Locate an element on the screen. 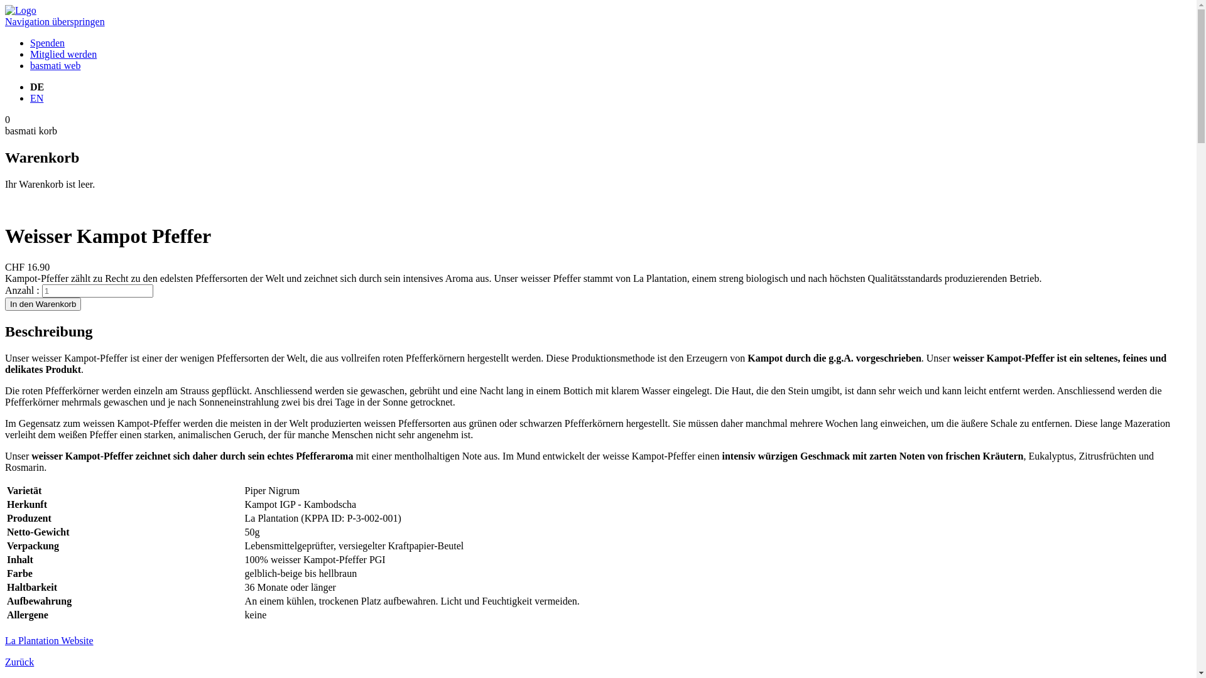 This screenshot has height=678, width=1206. In den Warenkorb is located at coordinates (43, 304).